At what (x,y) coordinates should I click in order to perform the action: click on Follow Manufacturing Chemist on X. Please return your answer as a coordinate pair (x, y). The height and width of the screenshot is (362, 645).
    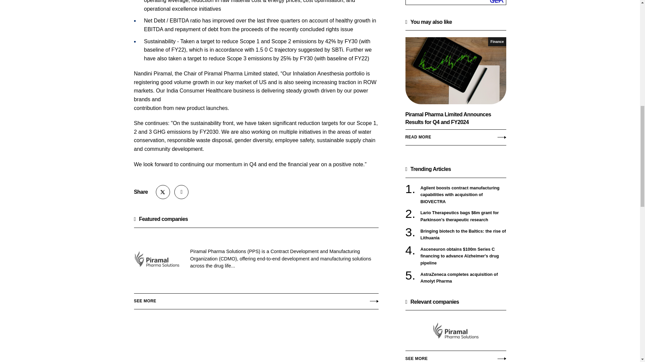
    Looking at the image, I should click on (163, 192).